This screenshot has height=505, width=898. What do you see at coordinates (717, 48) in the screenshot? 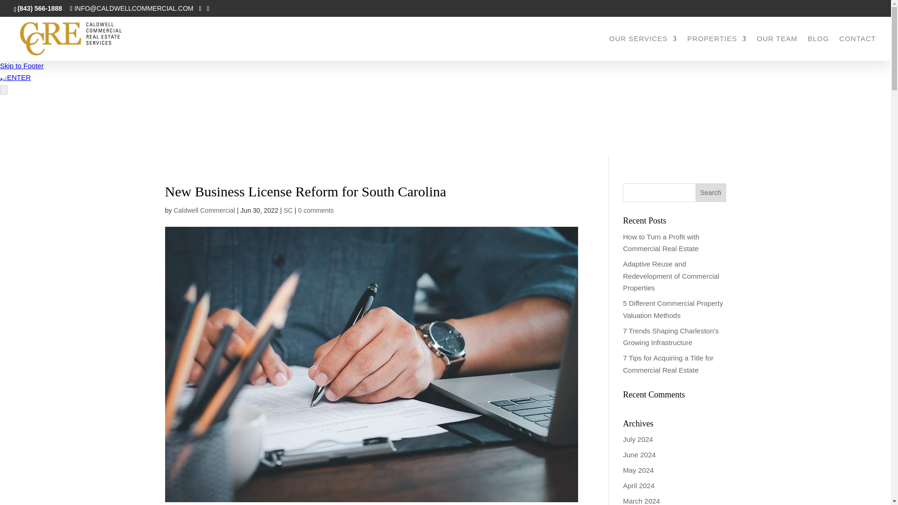
I see `PROPERTIES` at bounding box center [717, 48].